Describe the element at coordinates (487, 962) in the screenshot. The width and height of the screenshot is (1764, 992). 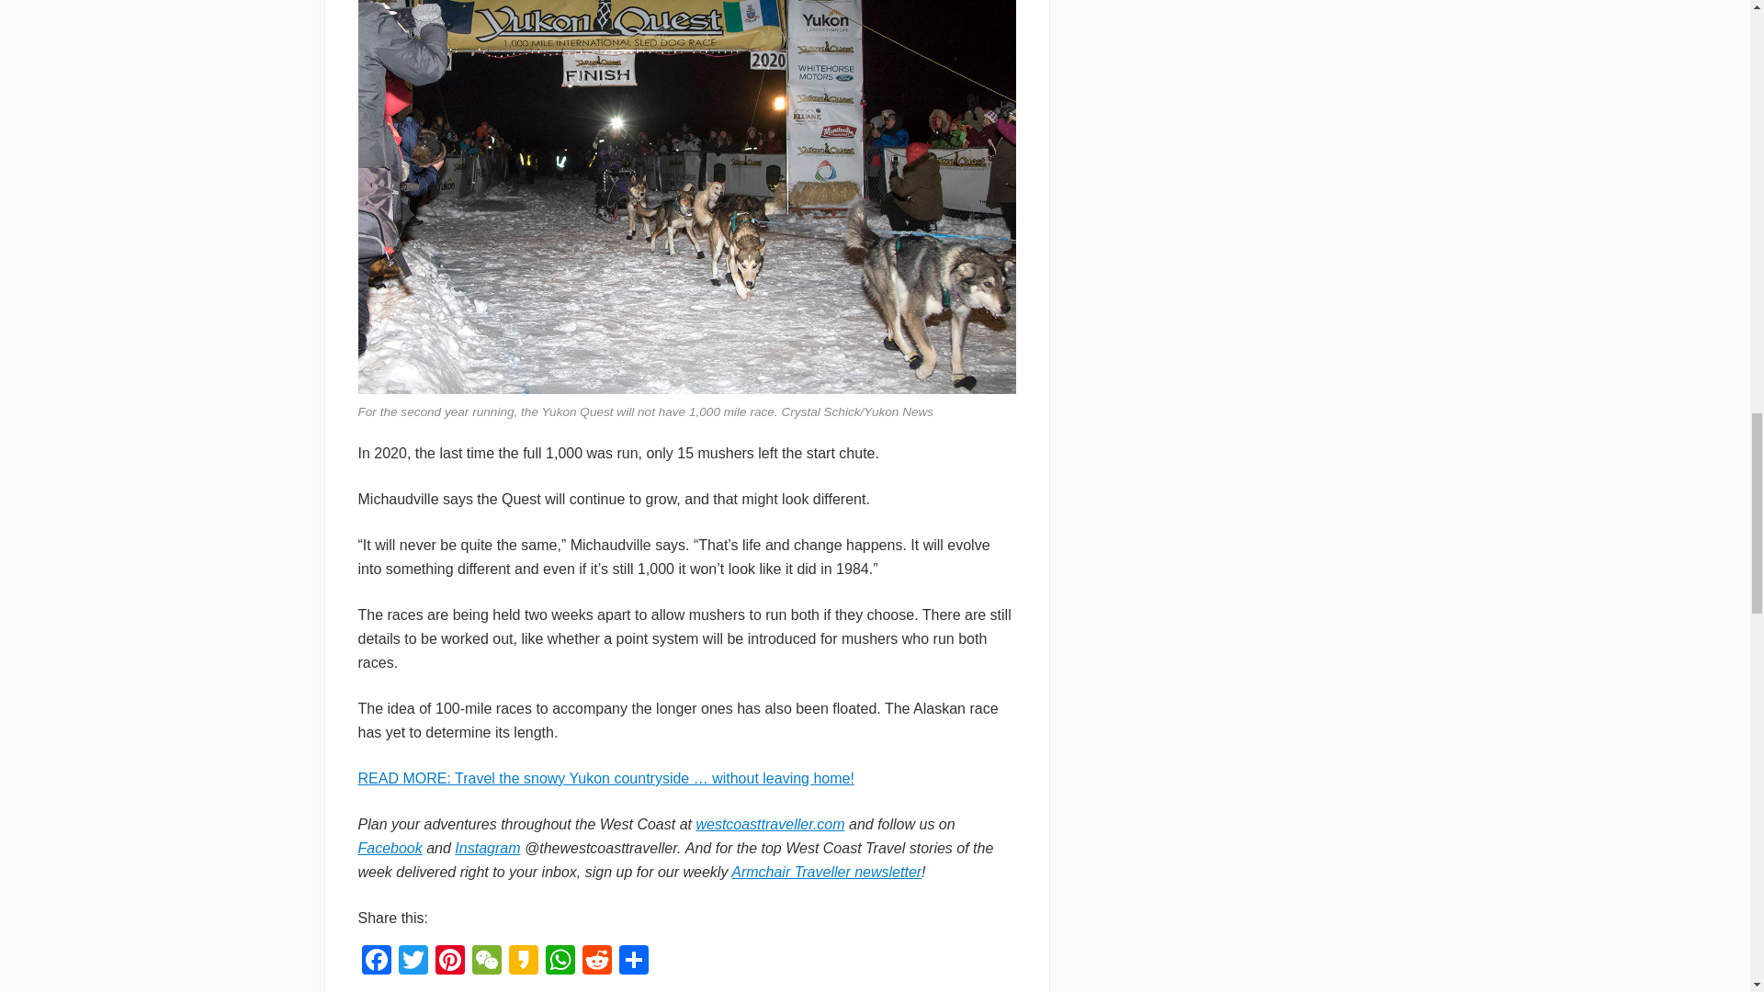
I see `WeChat` at that location.